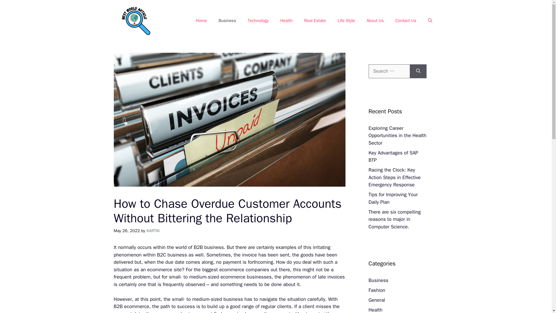  What do you see at coordinates (227, 21) in the screenshot?
I see `Business` at bounding box center [227, 21].